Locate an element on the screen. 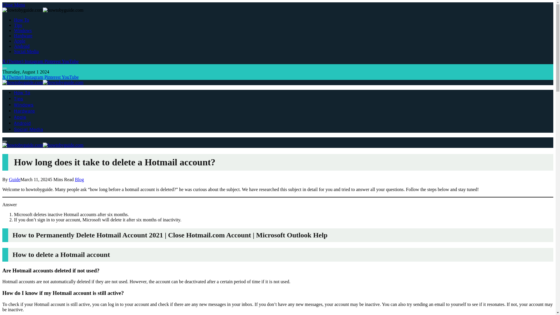 The image size is (560, 315). Guide is located at coordinates (15, 179).